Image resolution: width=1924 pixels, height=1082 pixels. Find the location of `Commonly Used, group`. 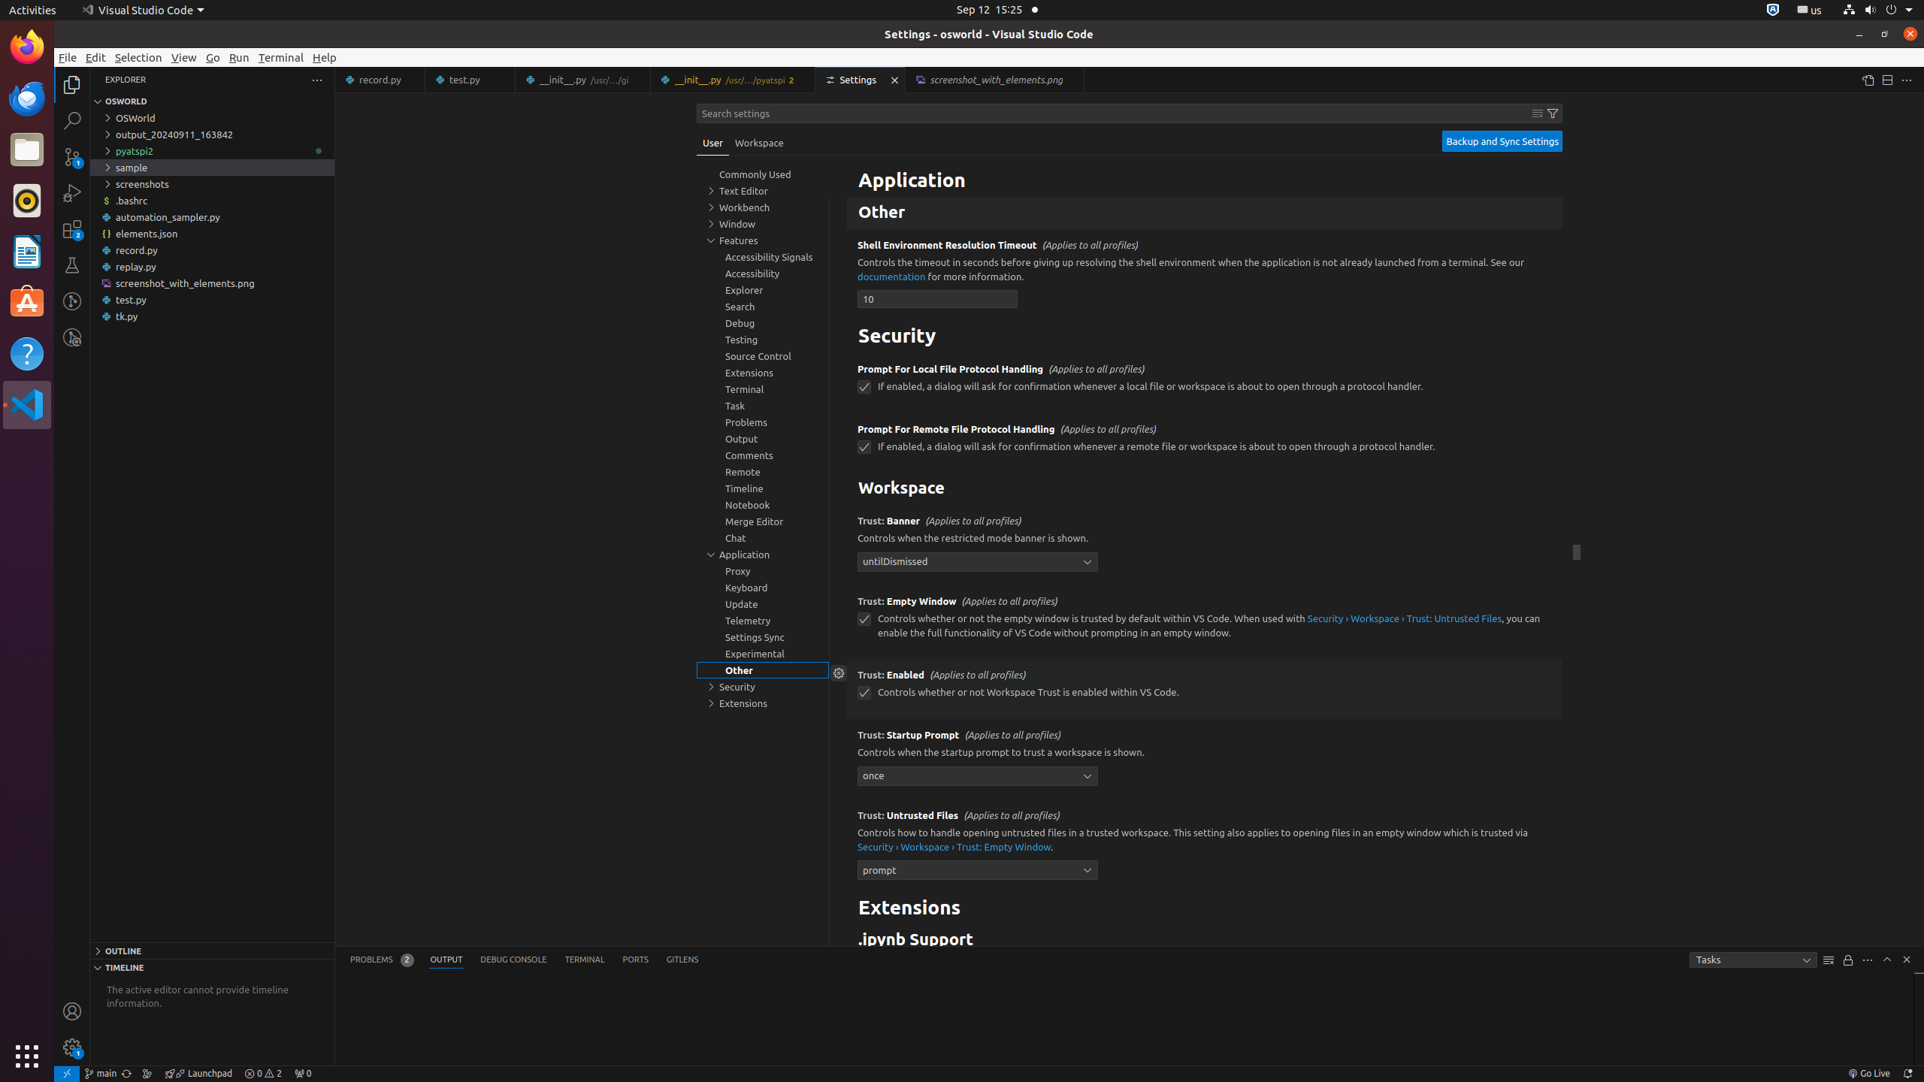

Commonly Used, group is located at coordinates (763, 174).